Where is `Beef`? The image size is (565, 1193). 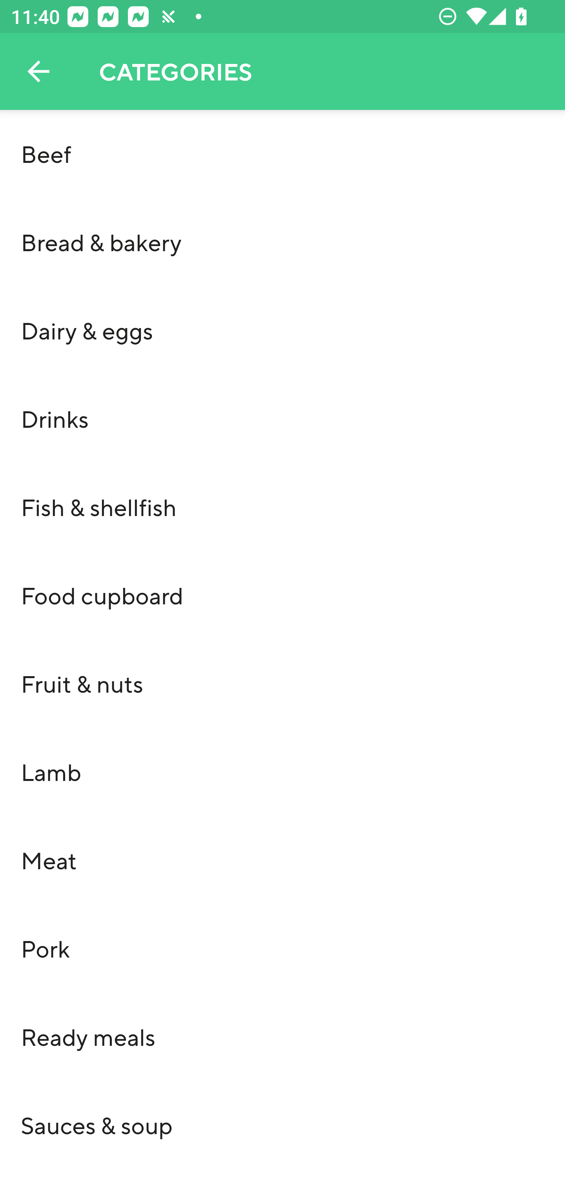
Beef is located at coordinates (282, 154).